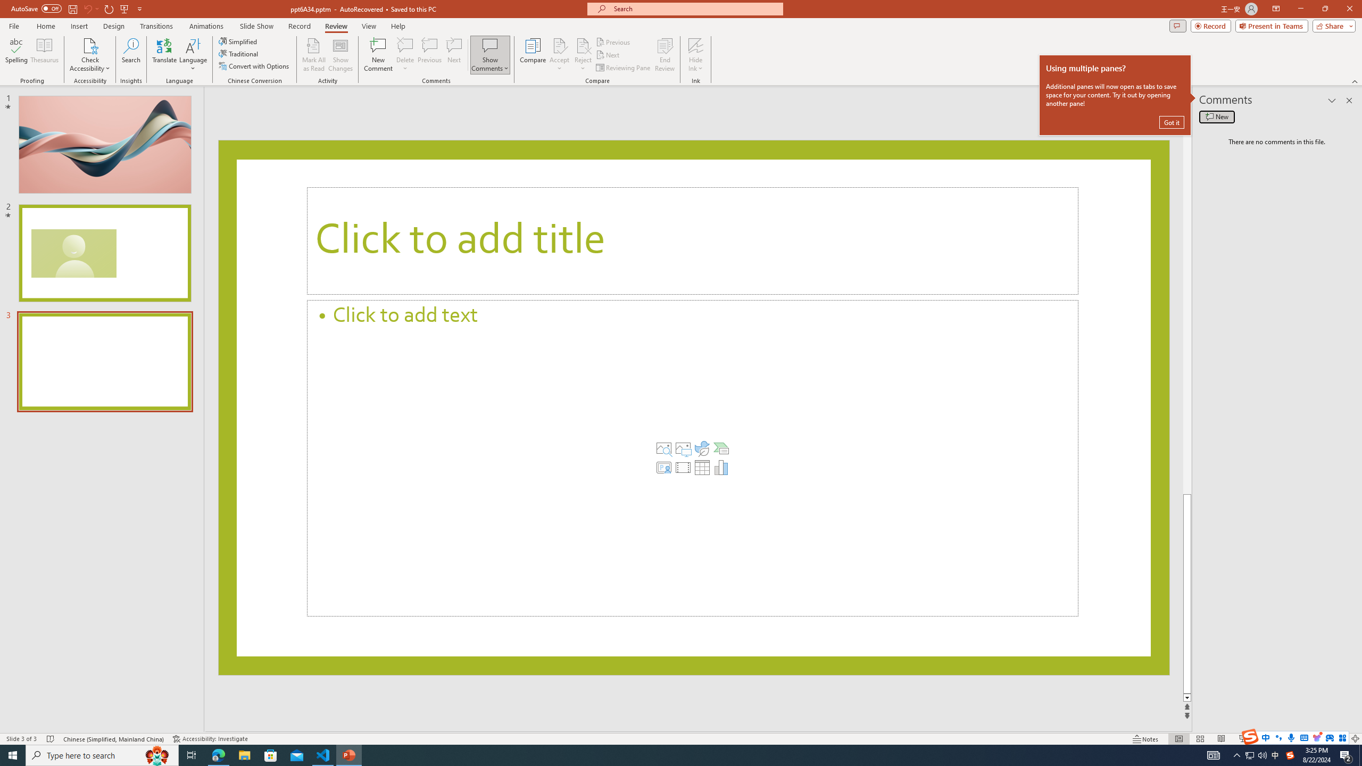 The width and height of the screenshot is (1362, 766). I want to click on New comment, so click(1216, 116).